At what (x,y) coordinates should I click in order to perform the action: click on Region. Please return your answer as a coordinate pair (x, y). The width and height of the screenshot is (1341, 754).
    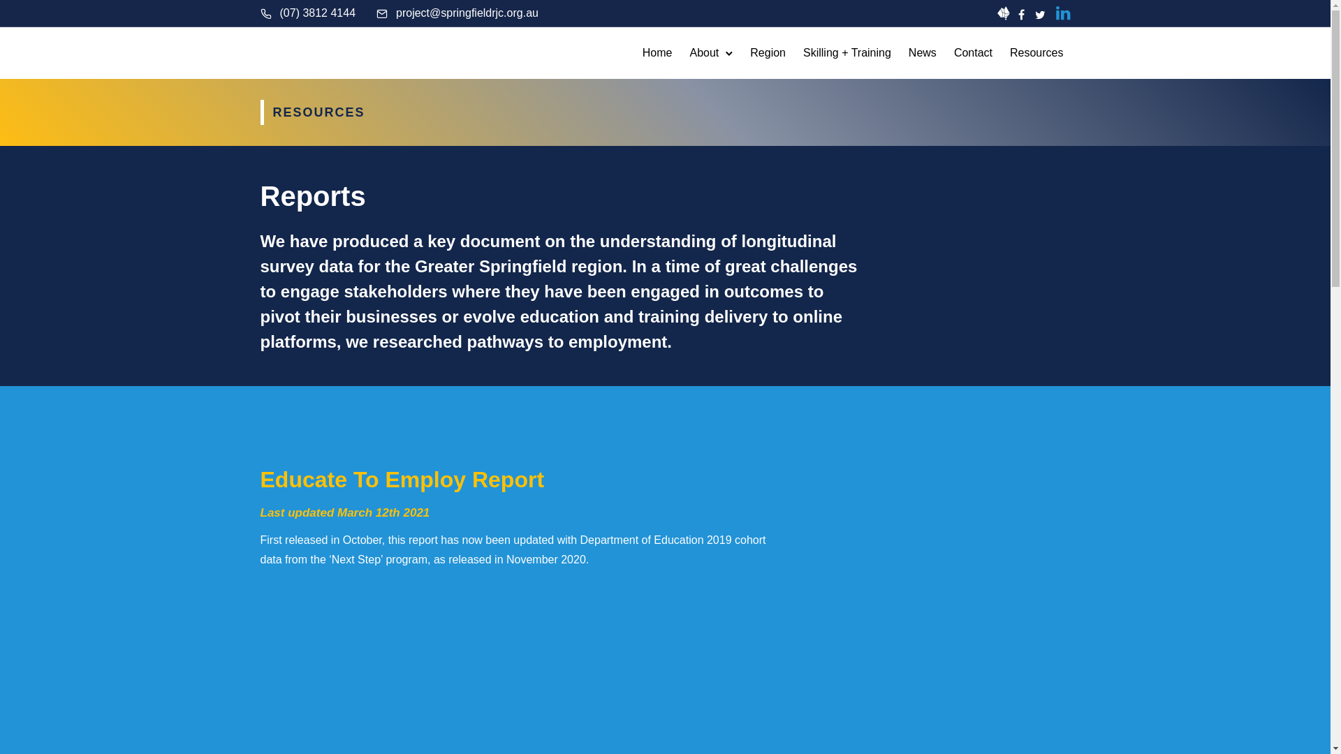
    Looking at the image, I should click on (768, 53).